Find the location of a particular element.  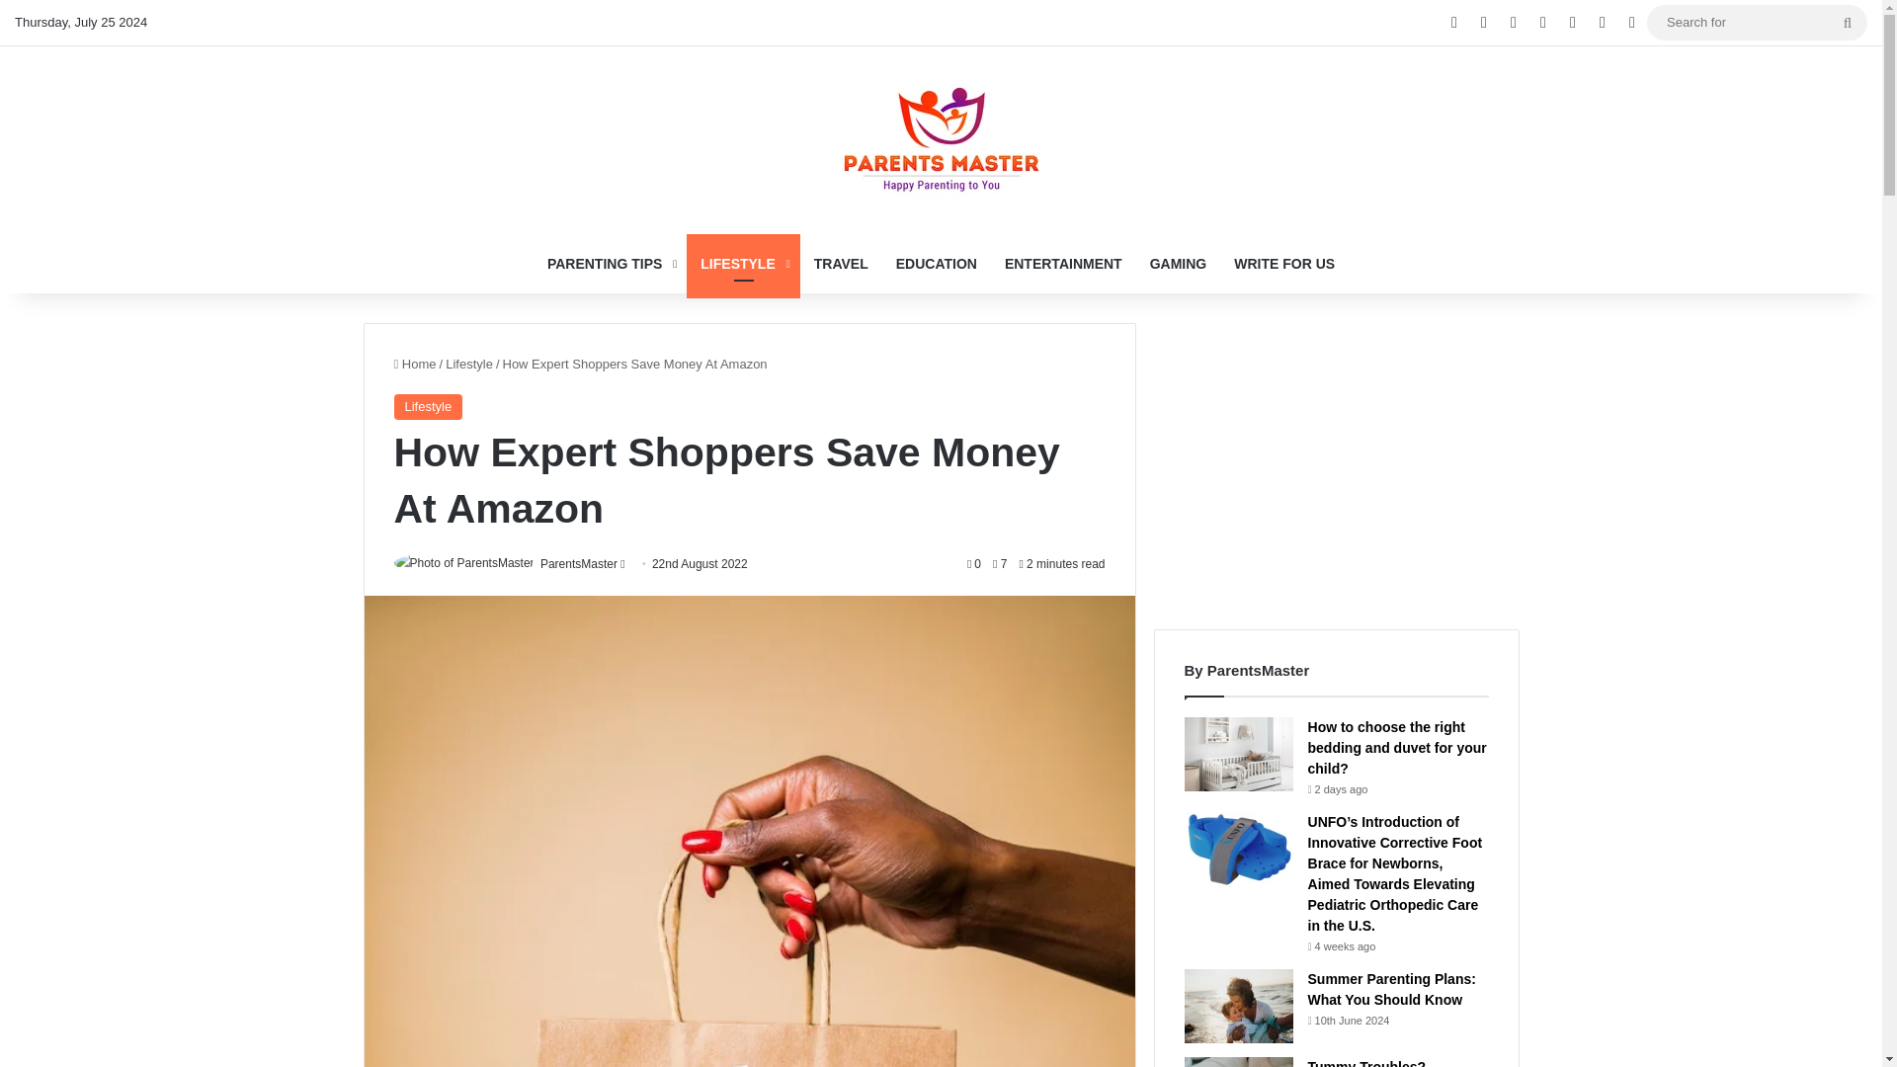

LIFESTYLE is located at coordinates (743, 263).